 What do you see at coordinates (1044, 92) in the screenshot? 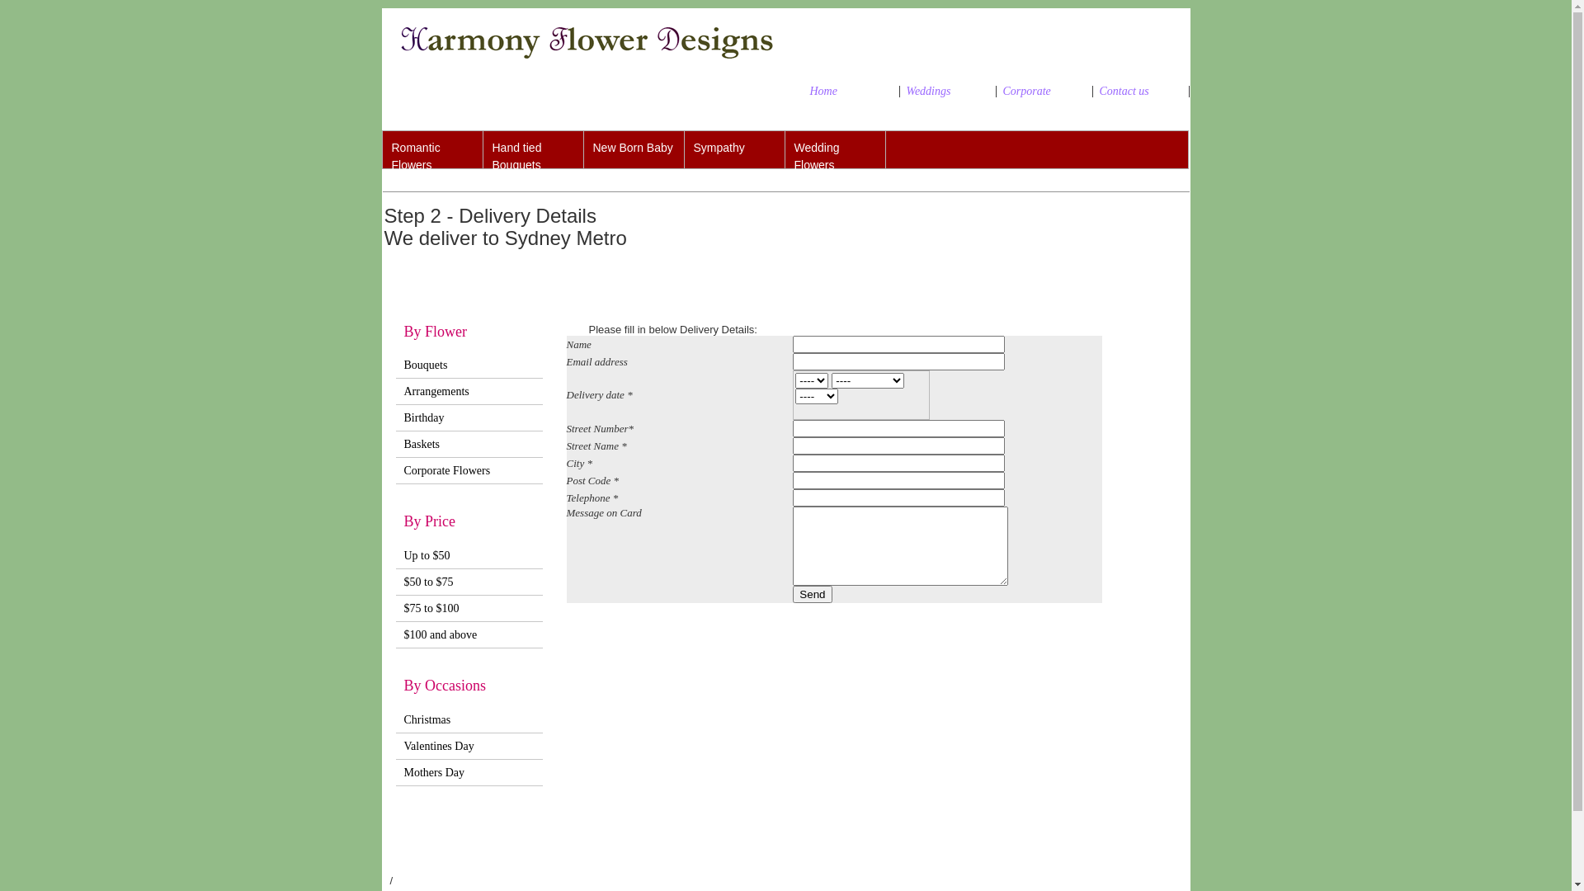
I see `Corporate` at bounding box center [1044, 92].